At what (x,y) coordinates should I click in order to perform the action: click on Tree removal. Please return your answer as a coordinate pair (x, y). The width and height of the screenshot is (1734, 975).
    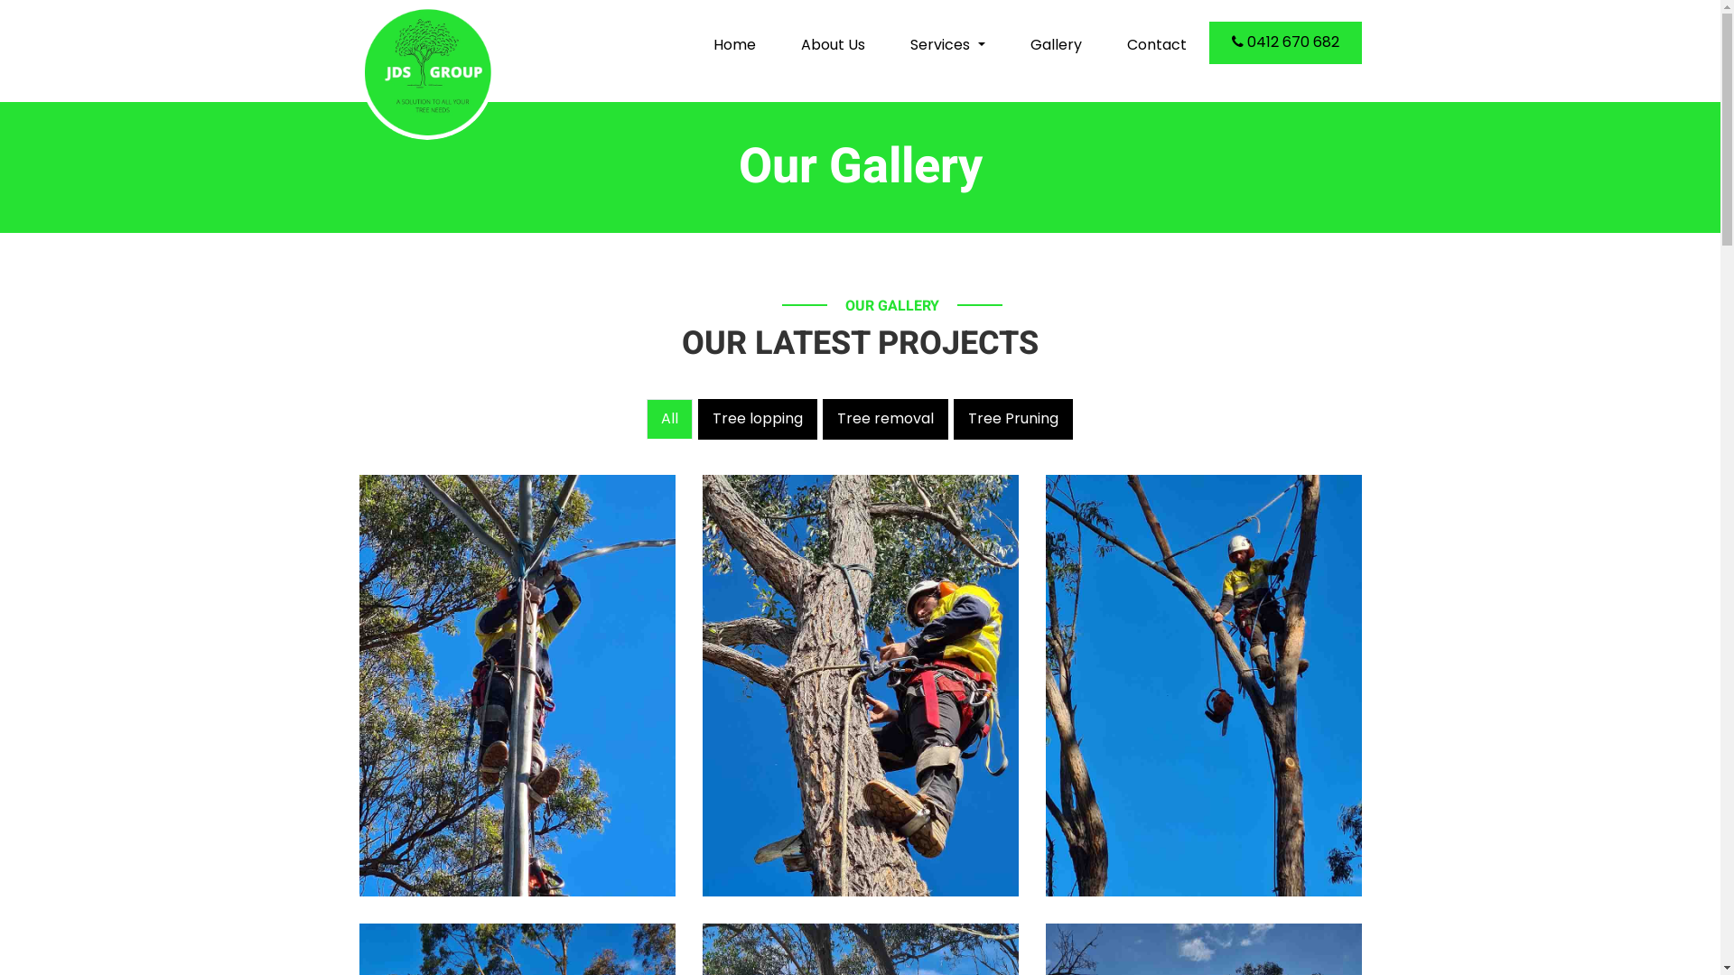
    Looking at the image, I should click on (885, 419).